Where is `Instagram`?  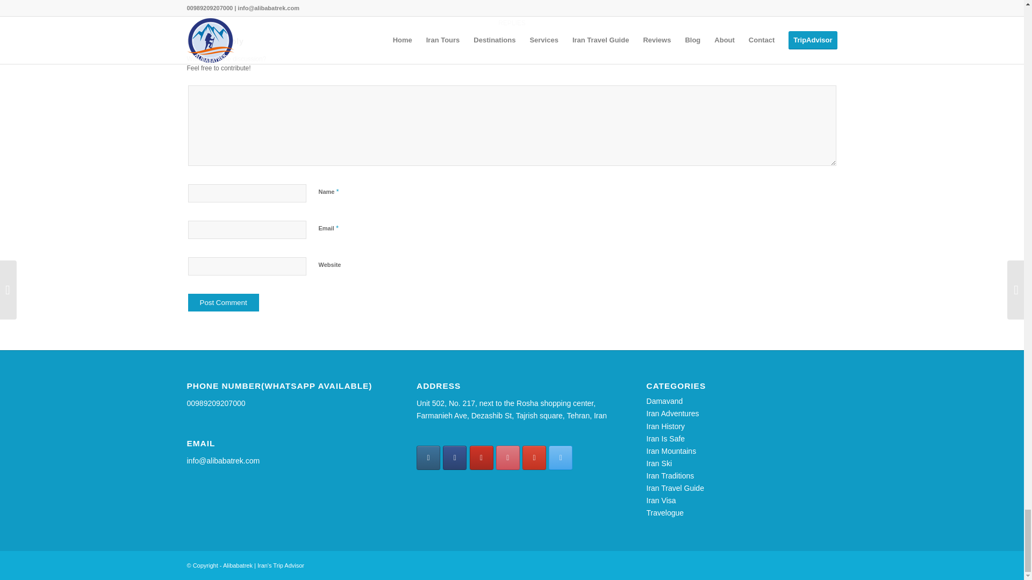
Instagram is located at coordinates (428, 458).